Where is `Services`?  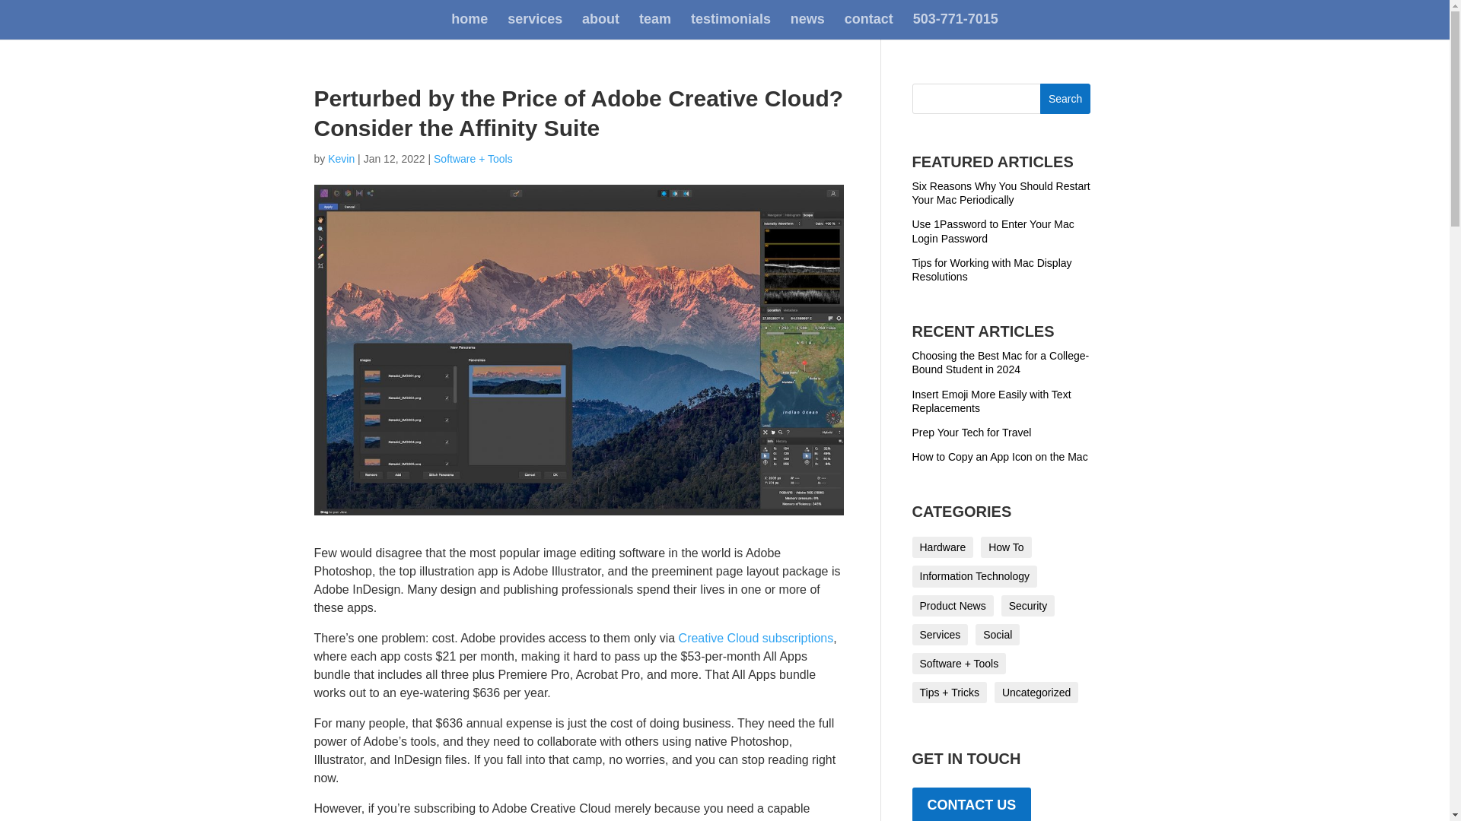
Services is located at coordinates (939, 634).